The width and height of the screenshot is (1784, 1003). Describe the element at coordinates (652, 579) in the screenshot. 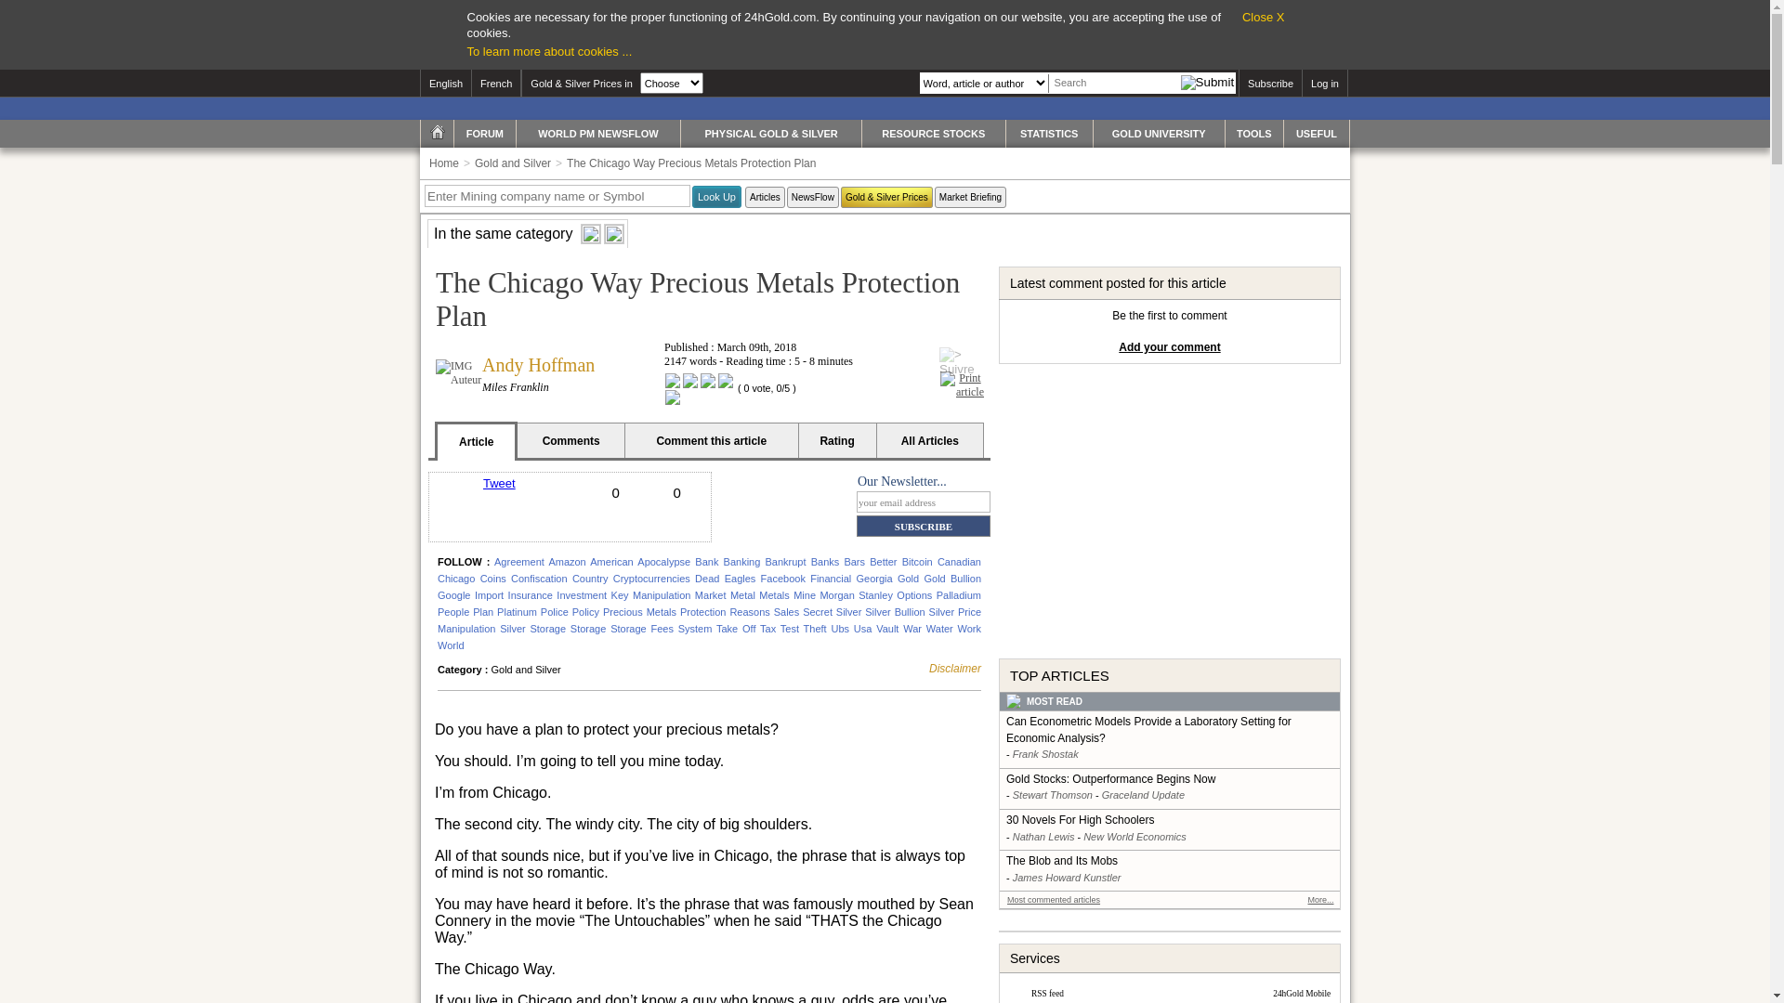

I see `Cryptocurrencies` at that location.